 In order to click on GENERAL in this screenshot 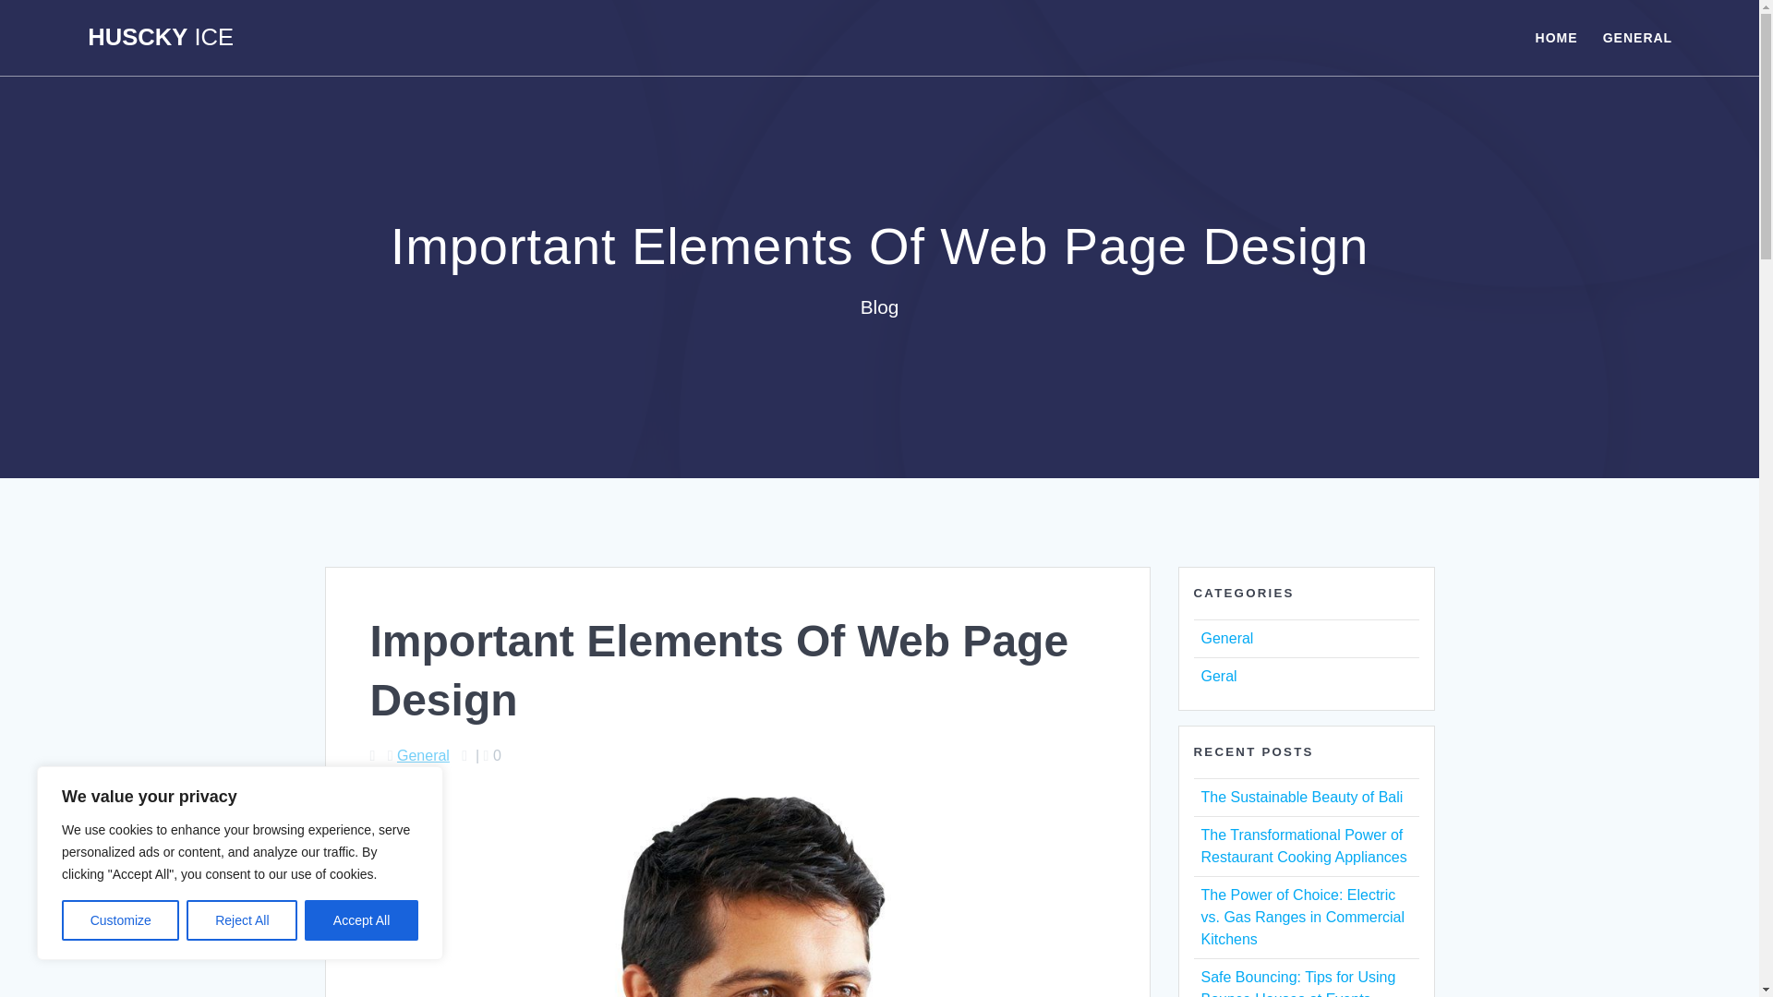, I will do `click(1636, 37)`.